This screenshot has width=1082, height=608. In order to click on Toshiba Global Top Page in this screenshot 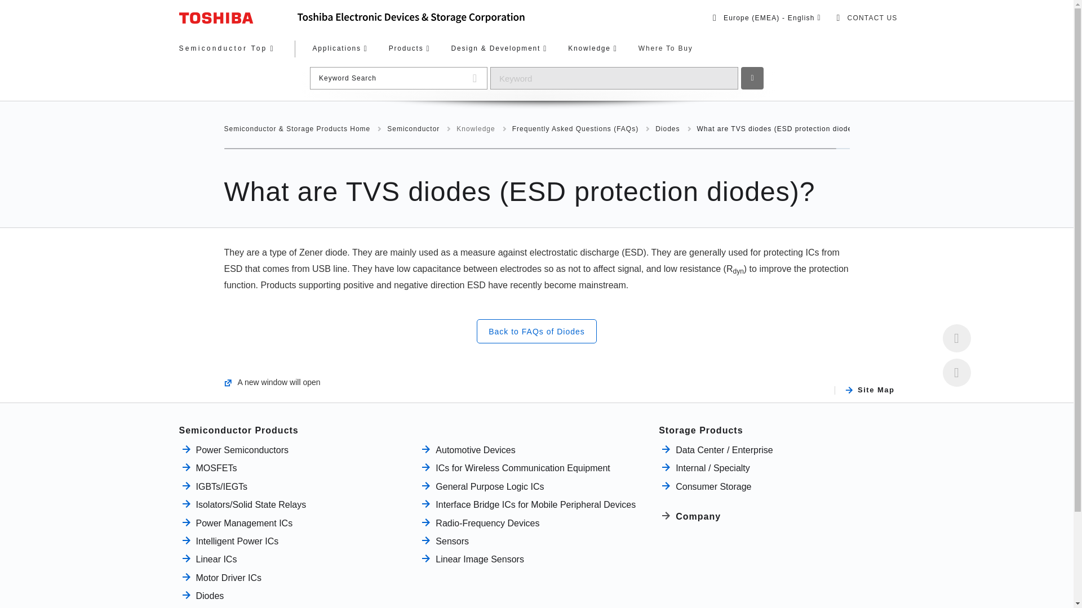, I will do `click(238, 18)`.